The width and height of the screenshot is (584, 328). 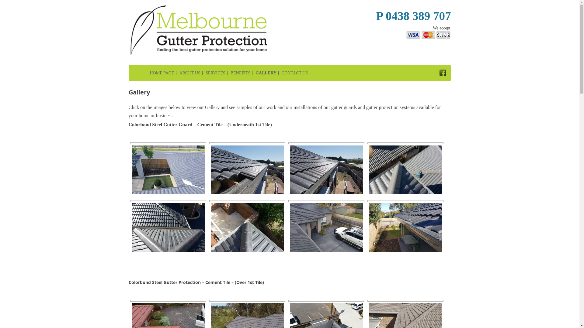 I want to click on Melbourne Gutter Protection, so click(x=181, y=5).